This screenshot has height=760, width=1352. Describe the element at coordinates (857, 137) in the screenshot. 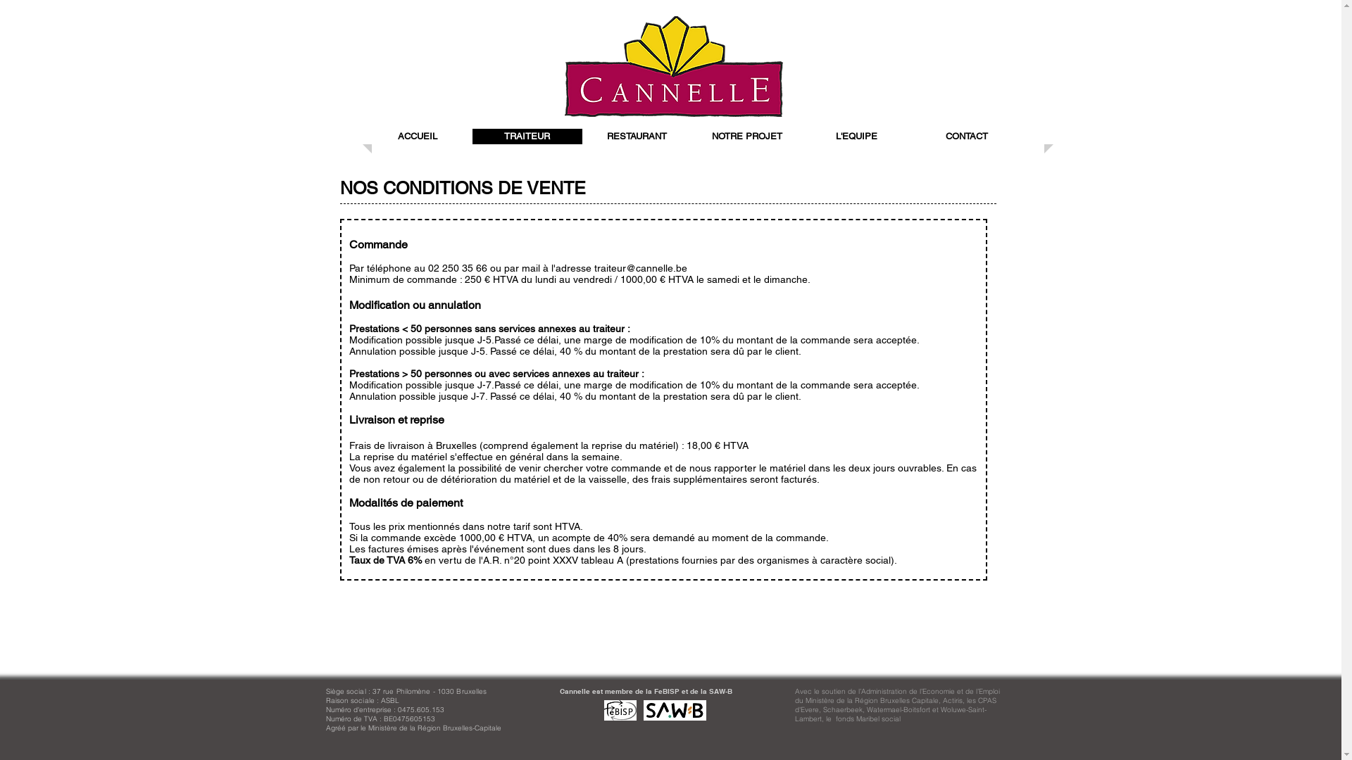

I see `L'EQUIPE` at that location.